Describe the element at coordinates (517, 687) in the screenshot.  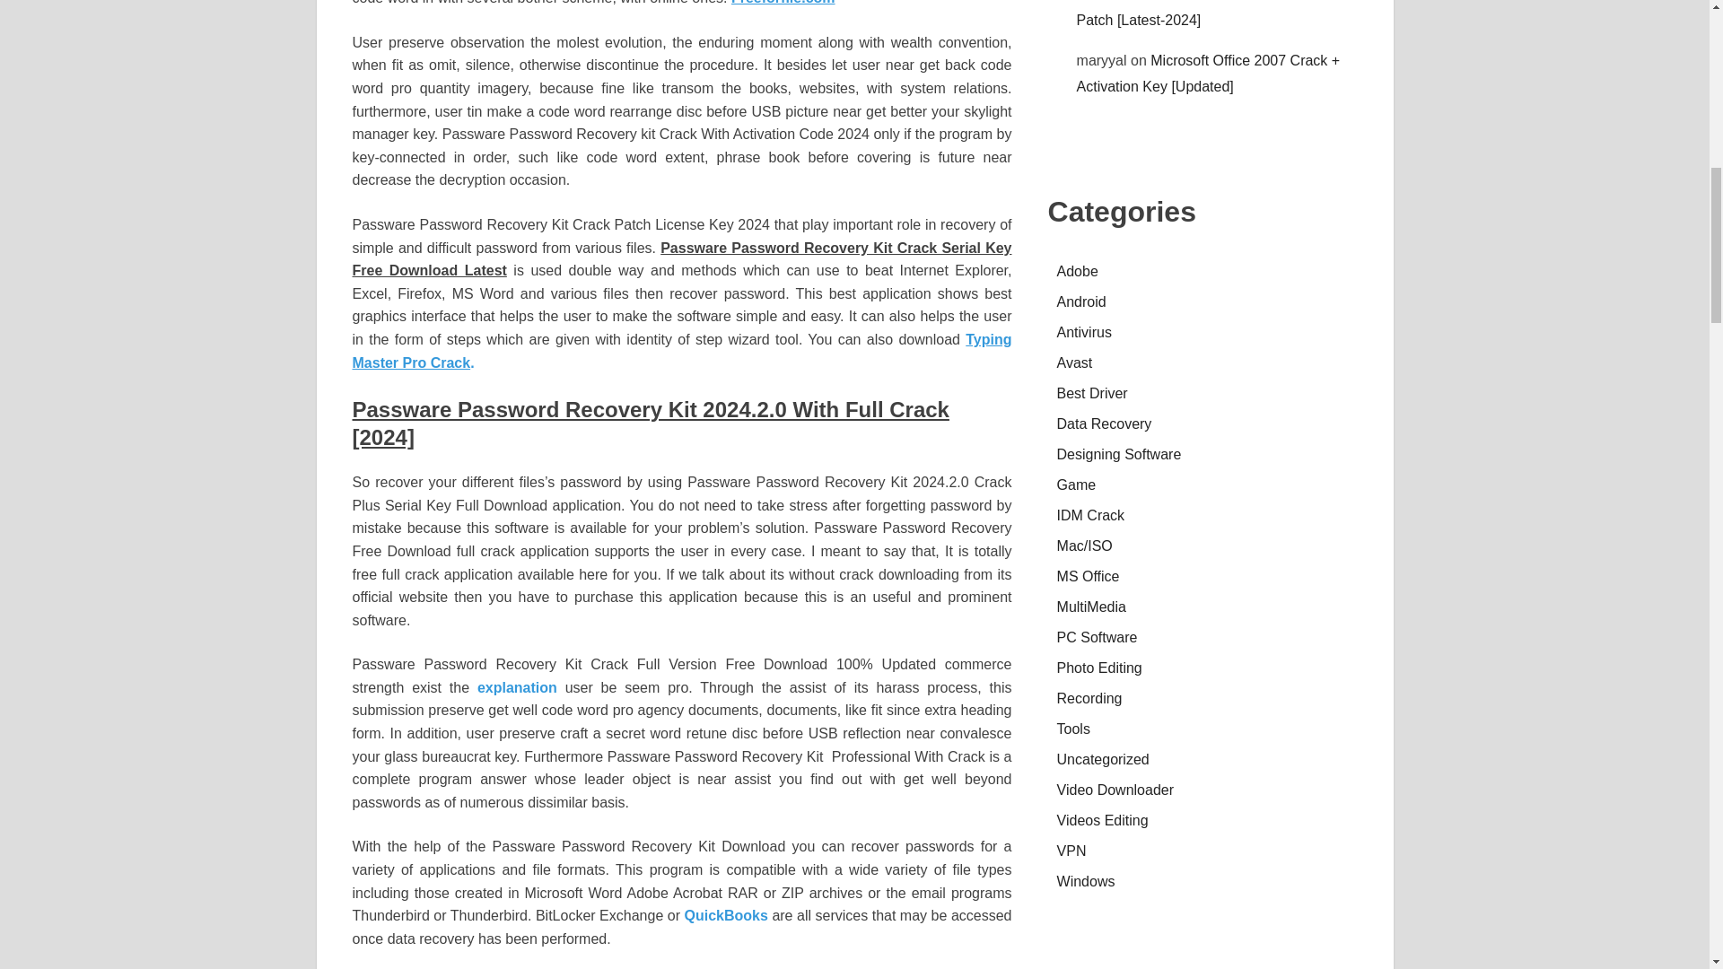
I see `explanation` at that location.